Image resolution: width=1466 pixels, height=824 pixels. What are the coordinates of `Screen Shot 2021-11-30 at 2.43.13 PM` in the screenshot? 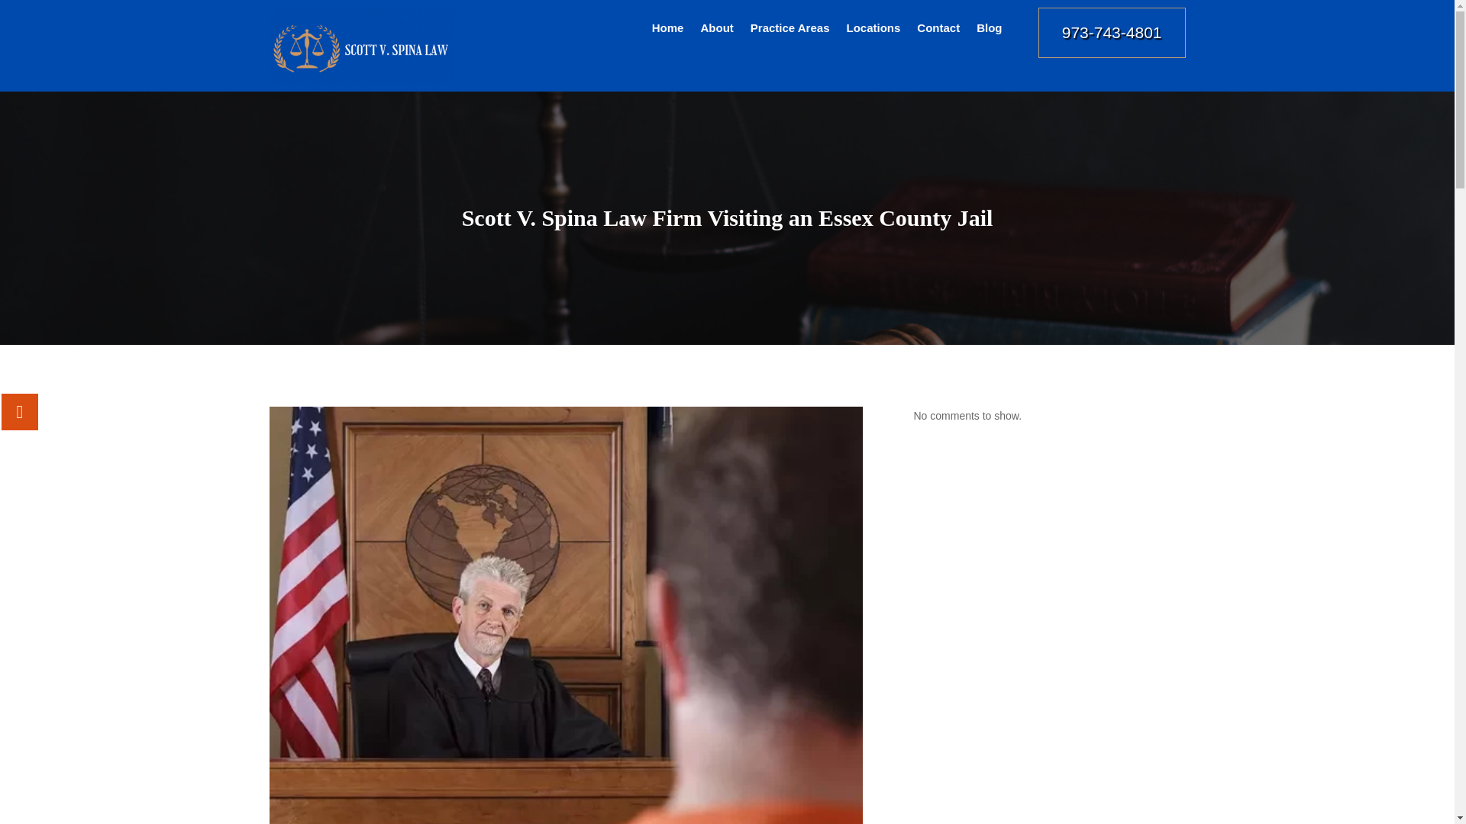 It's located at (360, 46).